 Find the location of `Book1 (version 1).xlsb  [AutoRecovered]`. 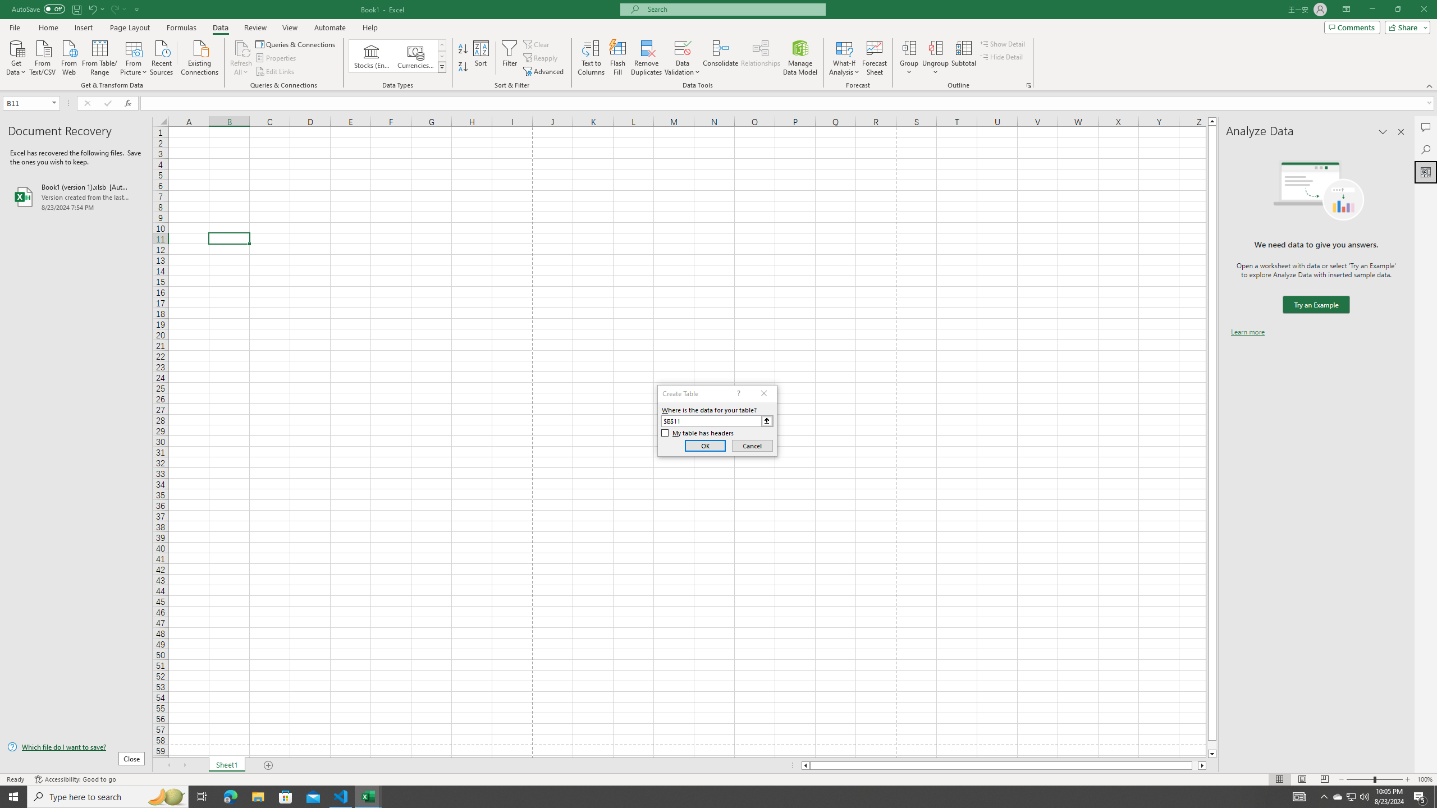

Book1 (version 1).xlsb  [AutoRecovered] is located at coordinates (76, 196).